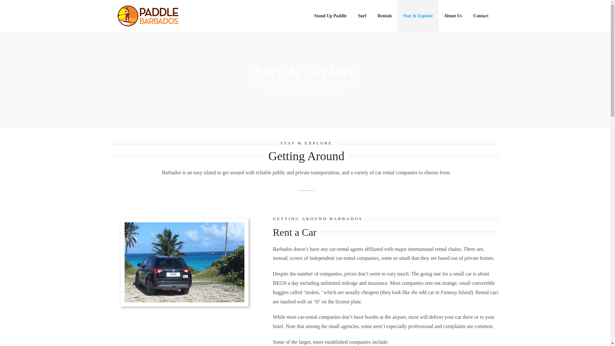 This screenshot has height=346, width=615. I want to click on Stand Up Paddle, so click(331, 16).